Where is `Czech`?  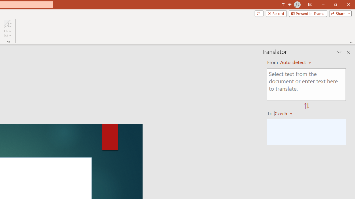
Czech is located at coordinates (286, 113).